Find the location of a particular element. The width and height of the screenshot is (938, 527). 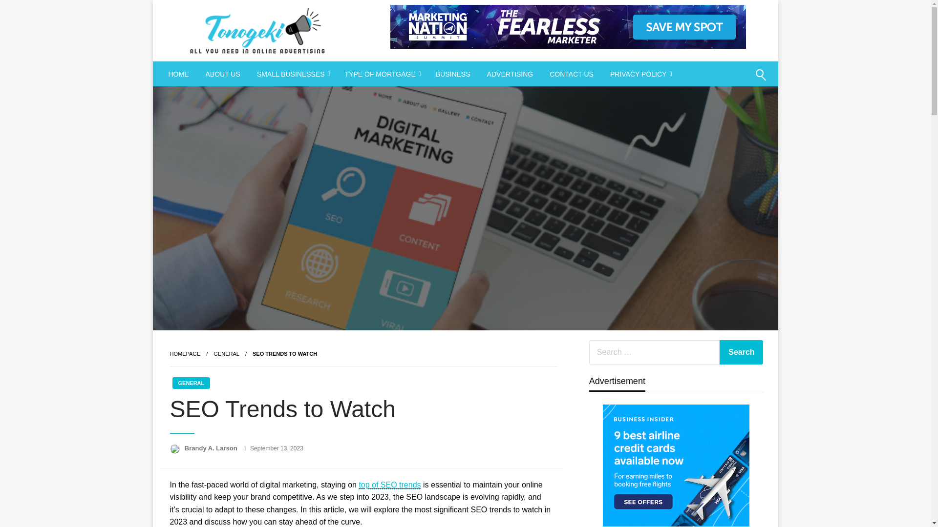

TYPE OF MORTGAGE is located at coordinates (382, 74).